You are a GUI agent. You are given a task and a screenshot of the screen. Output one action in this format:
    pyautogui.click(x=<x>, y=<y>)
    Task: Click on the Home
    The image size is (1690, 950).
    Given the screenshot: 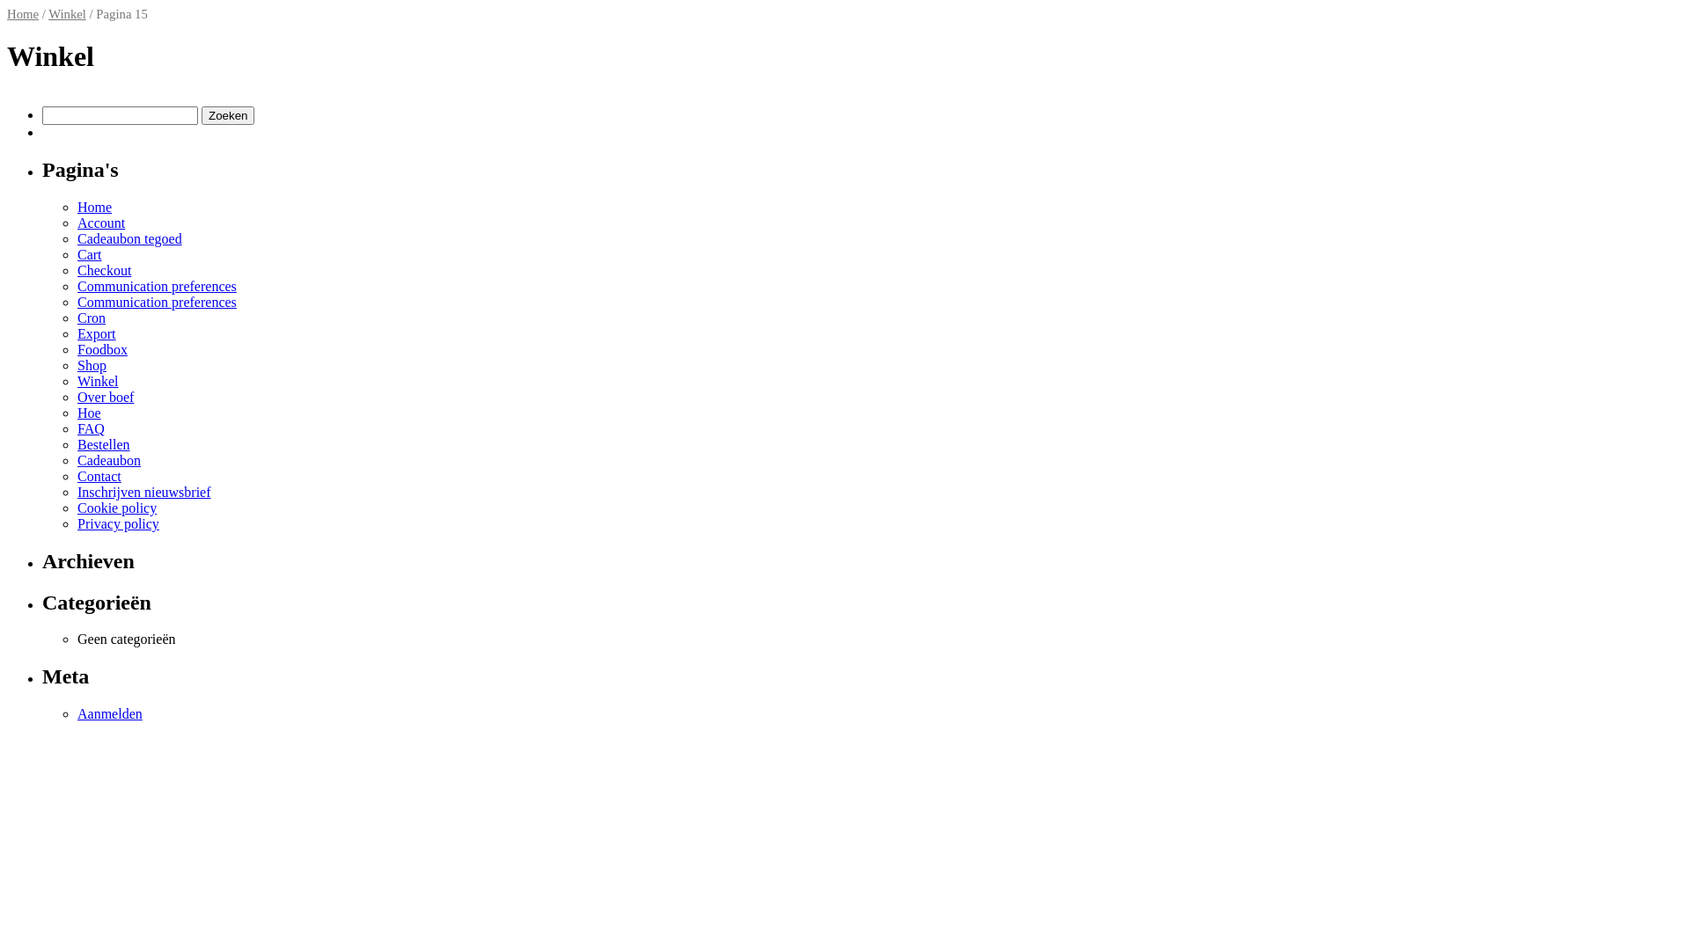 What is the action you would take?
    pyautogui.click(x=23, y=14)
    